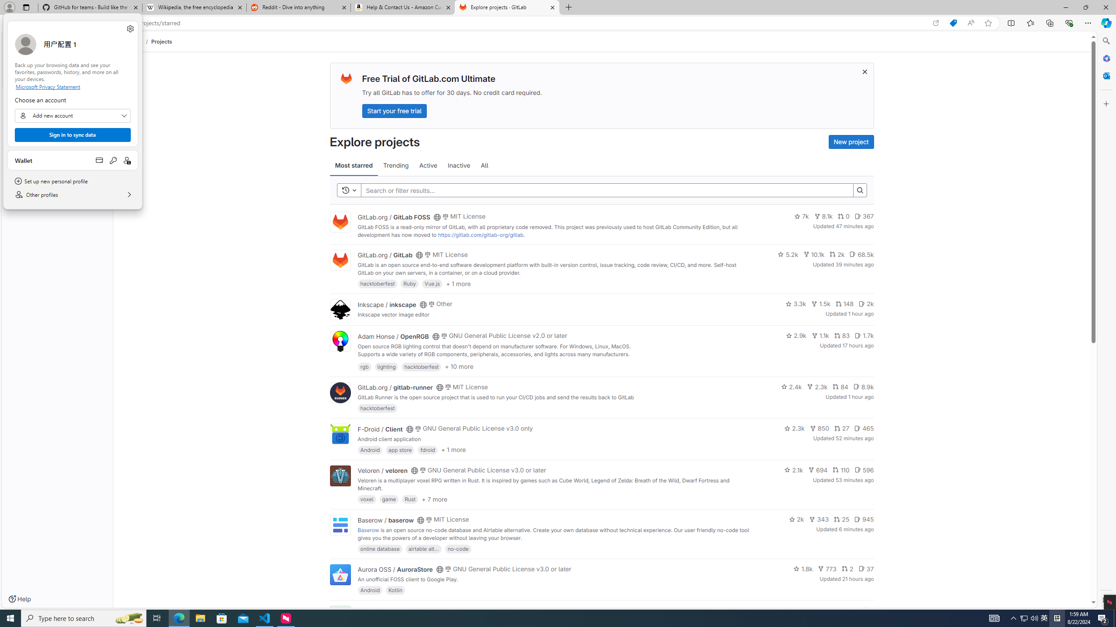 The height and width of the screenshot is (627, 1116). What do you see at coordinates (936, 23) in the screenshot?
I see `Open in app` at bounding box center [936, 23].